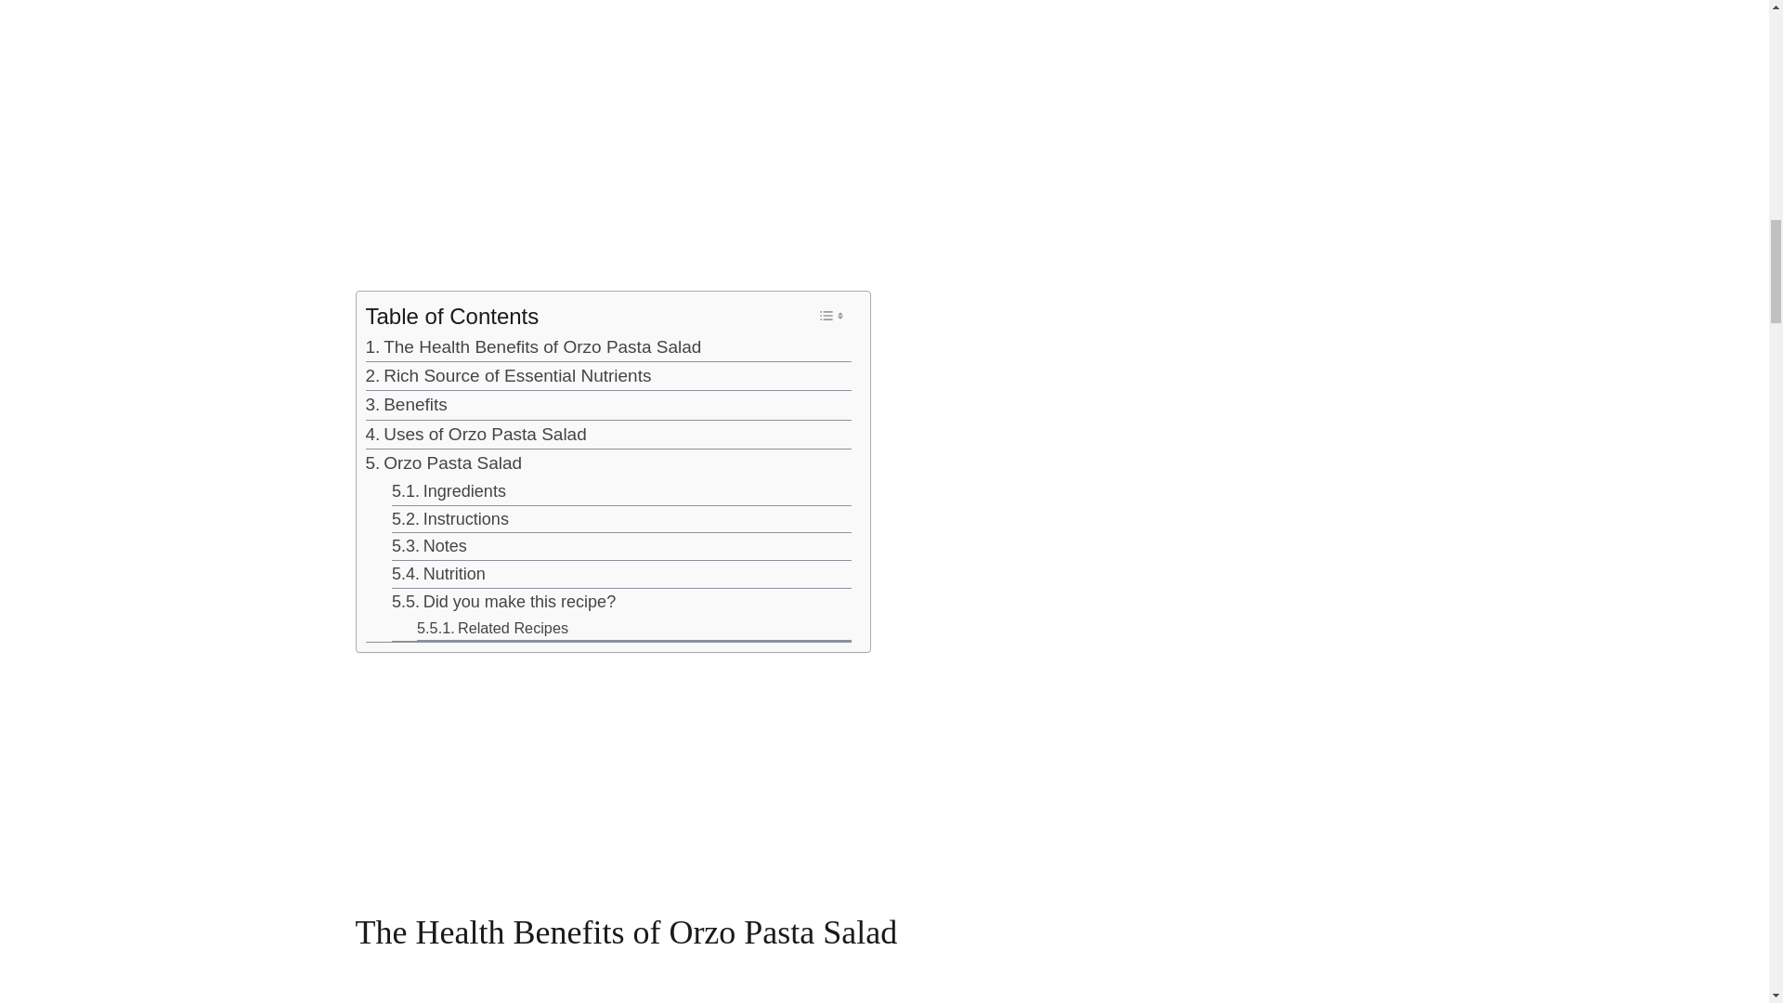  Describe the element at coordinates (406, 405) in the screenshot. I see `Benefits` at that location.